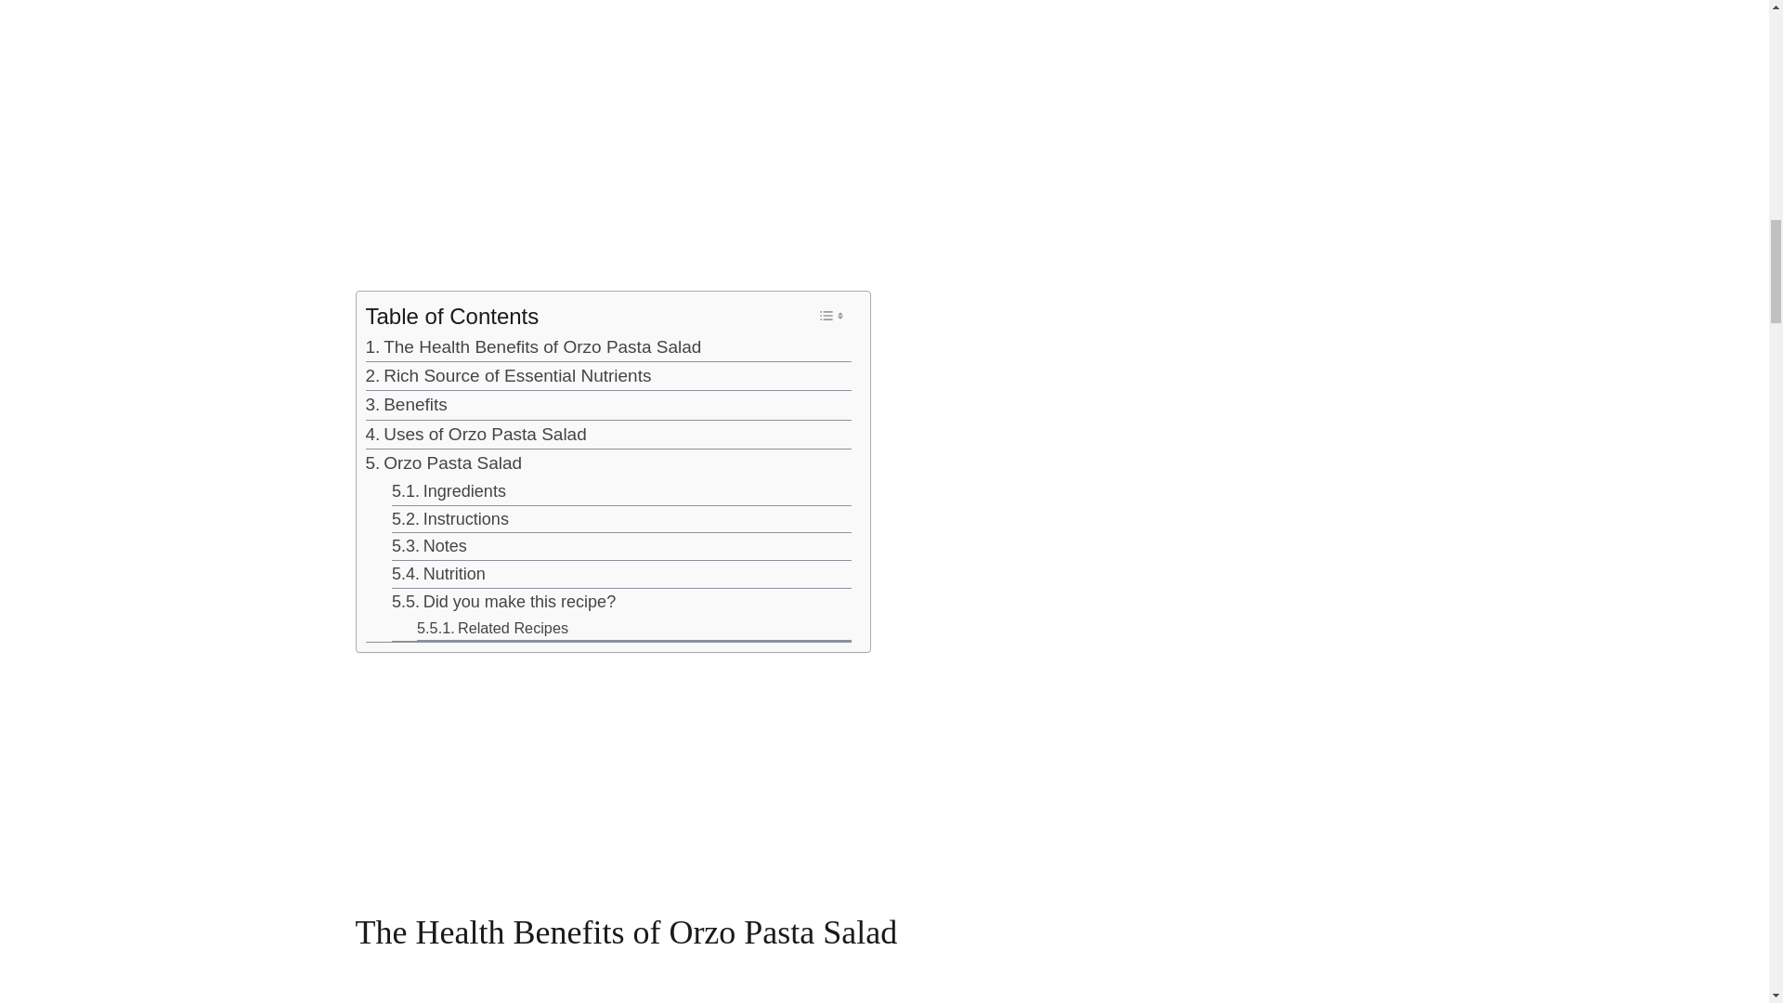  Describe the element at coordinates (406, 405) in the screenshot. I see `Benefits` at that location.